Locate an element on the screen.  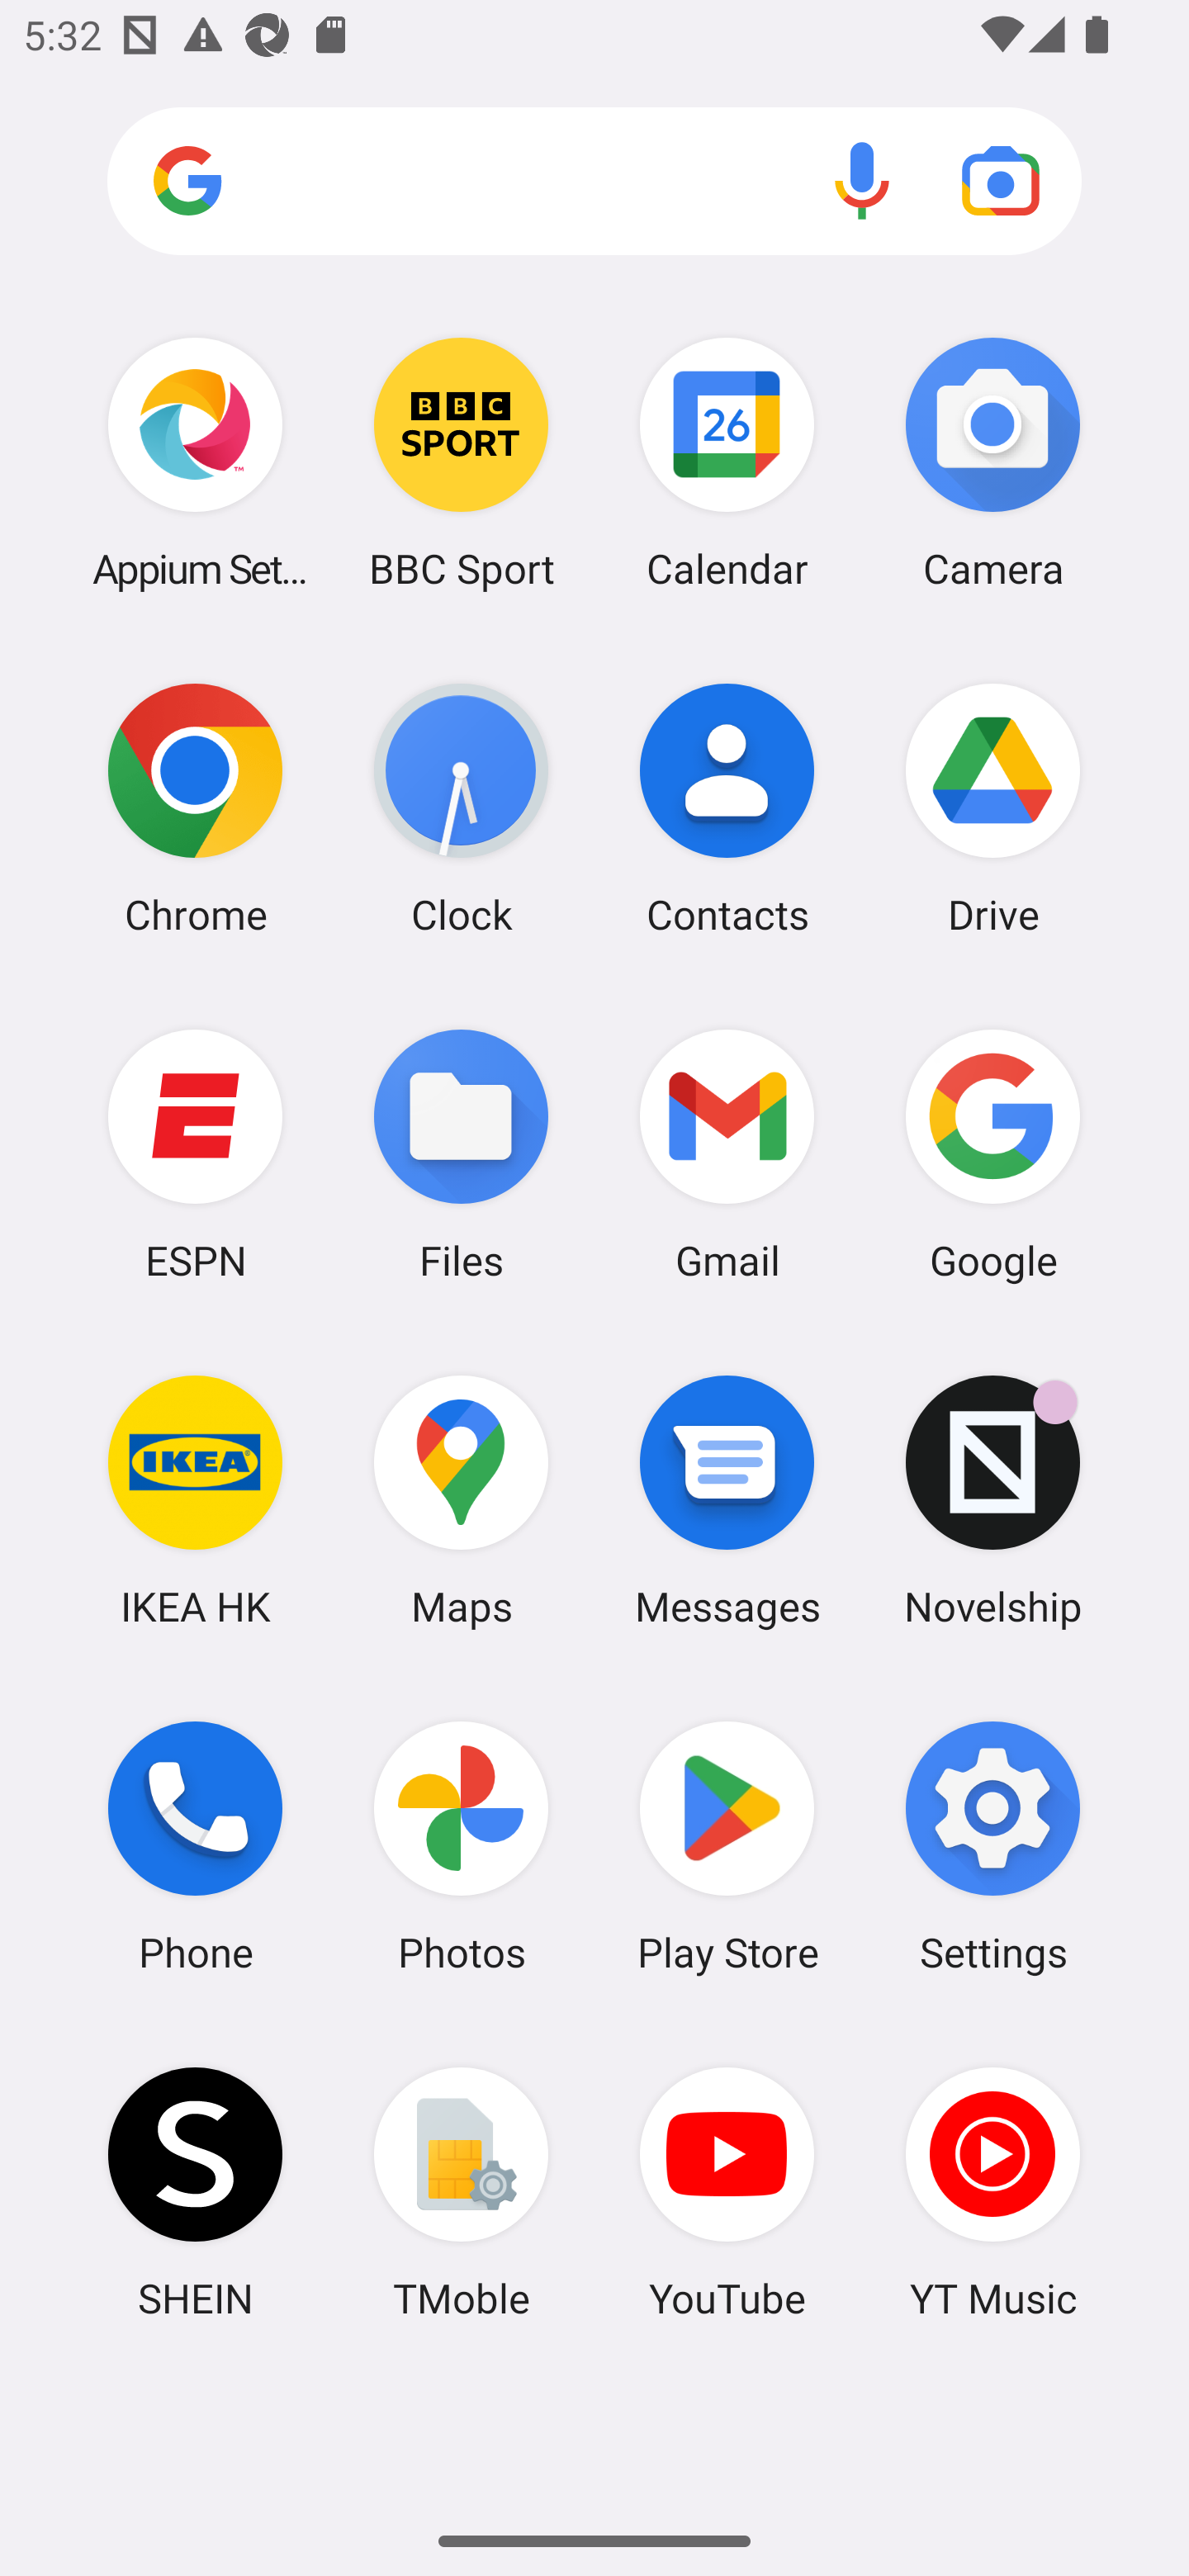
Drive is located at coordinates (992, 808).